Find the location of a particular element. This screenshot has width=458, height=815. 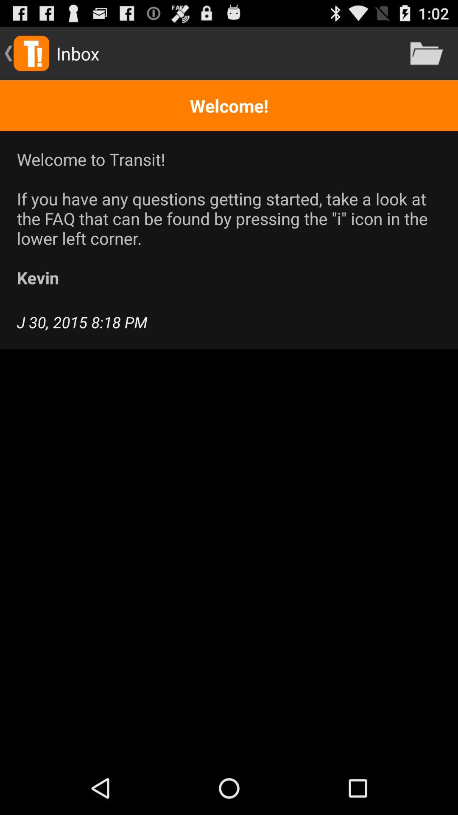

open the icon above welcome! item is located at coordinates (427, 53).